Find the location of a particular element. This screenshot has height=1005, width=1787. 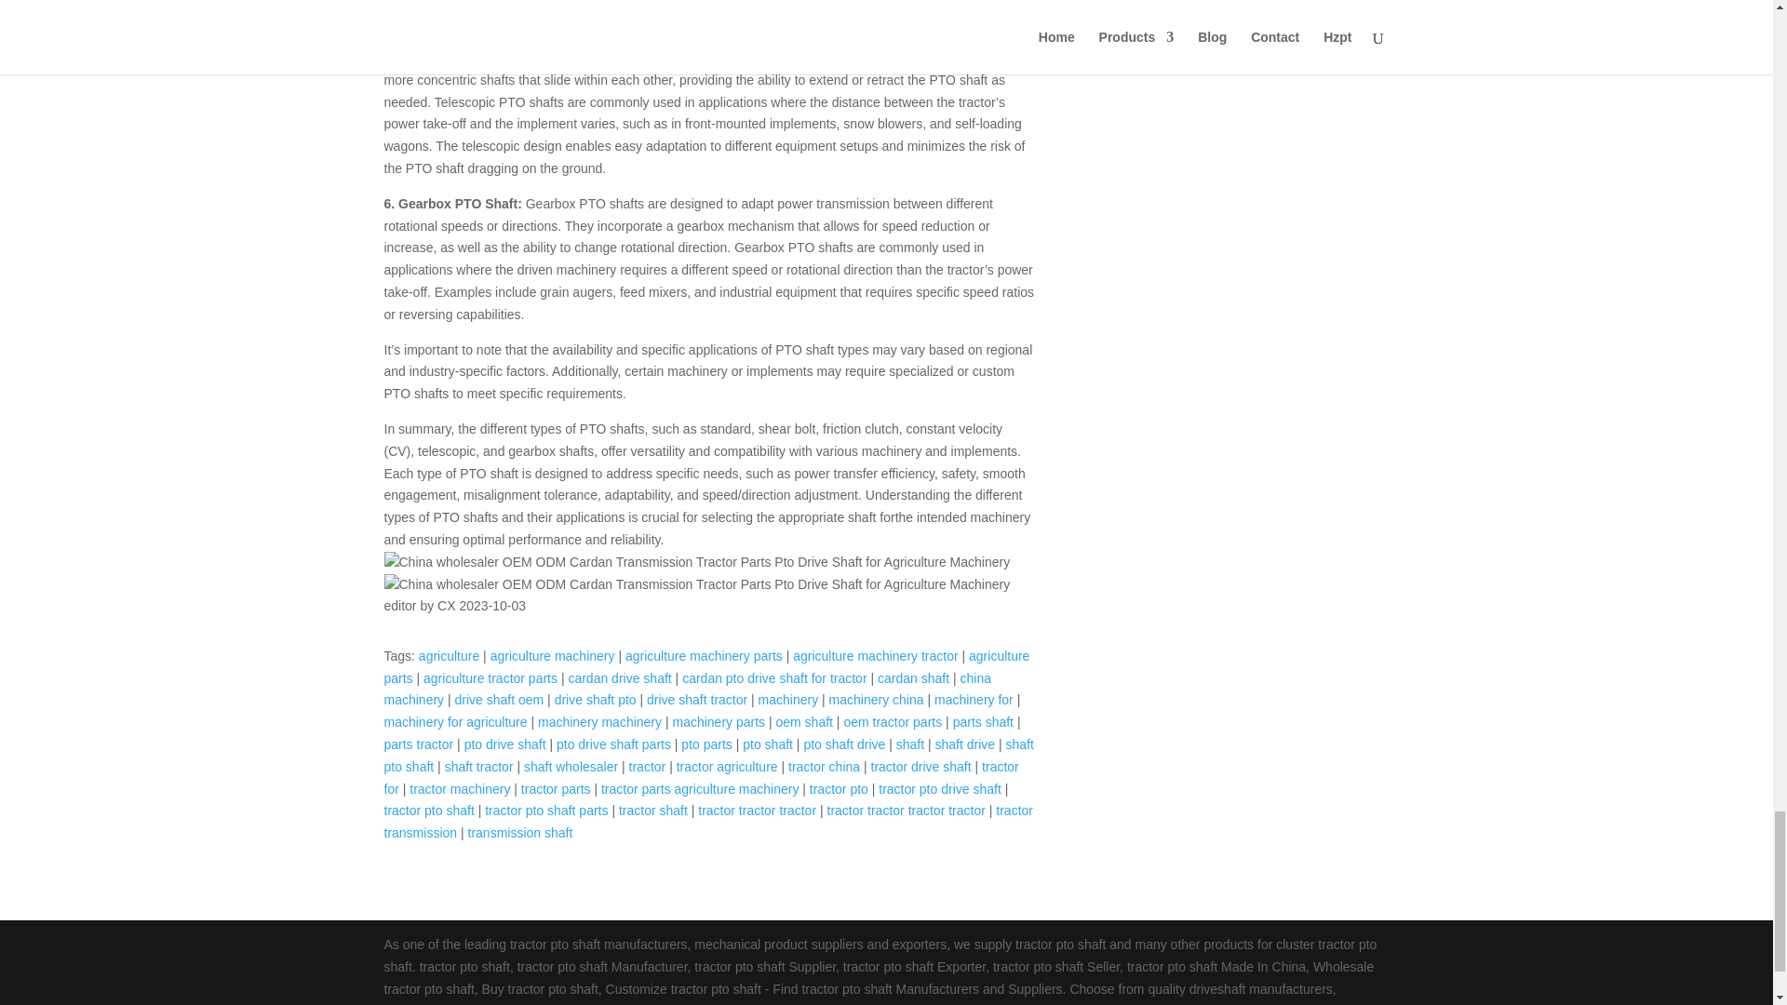

machinery is located at coordinates (787, 700).